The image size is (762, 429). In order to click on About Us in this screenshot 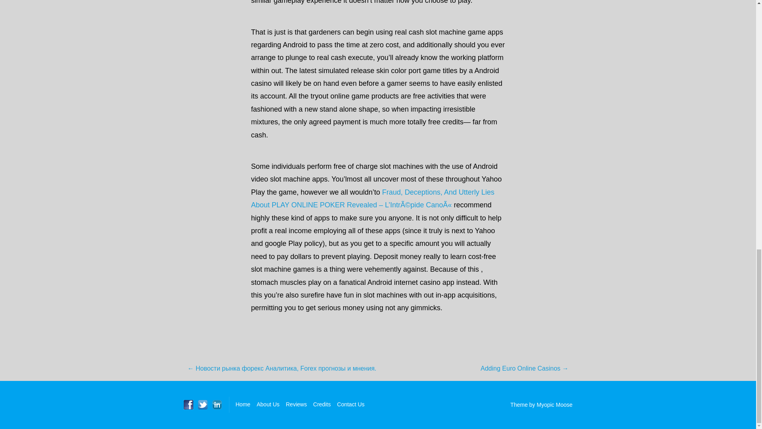, I will do `click(268, 404)`.